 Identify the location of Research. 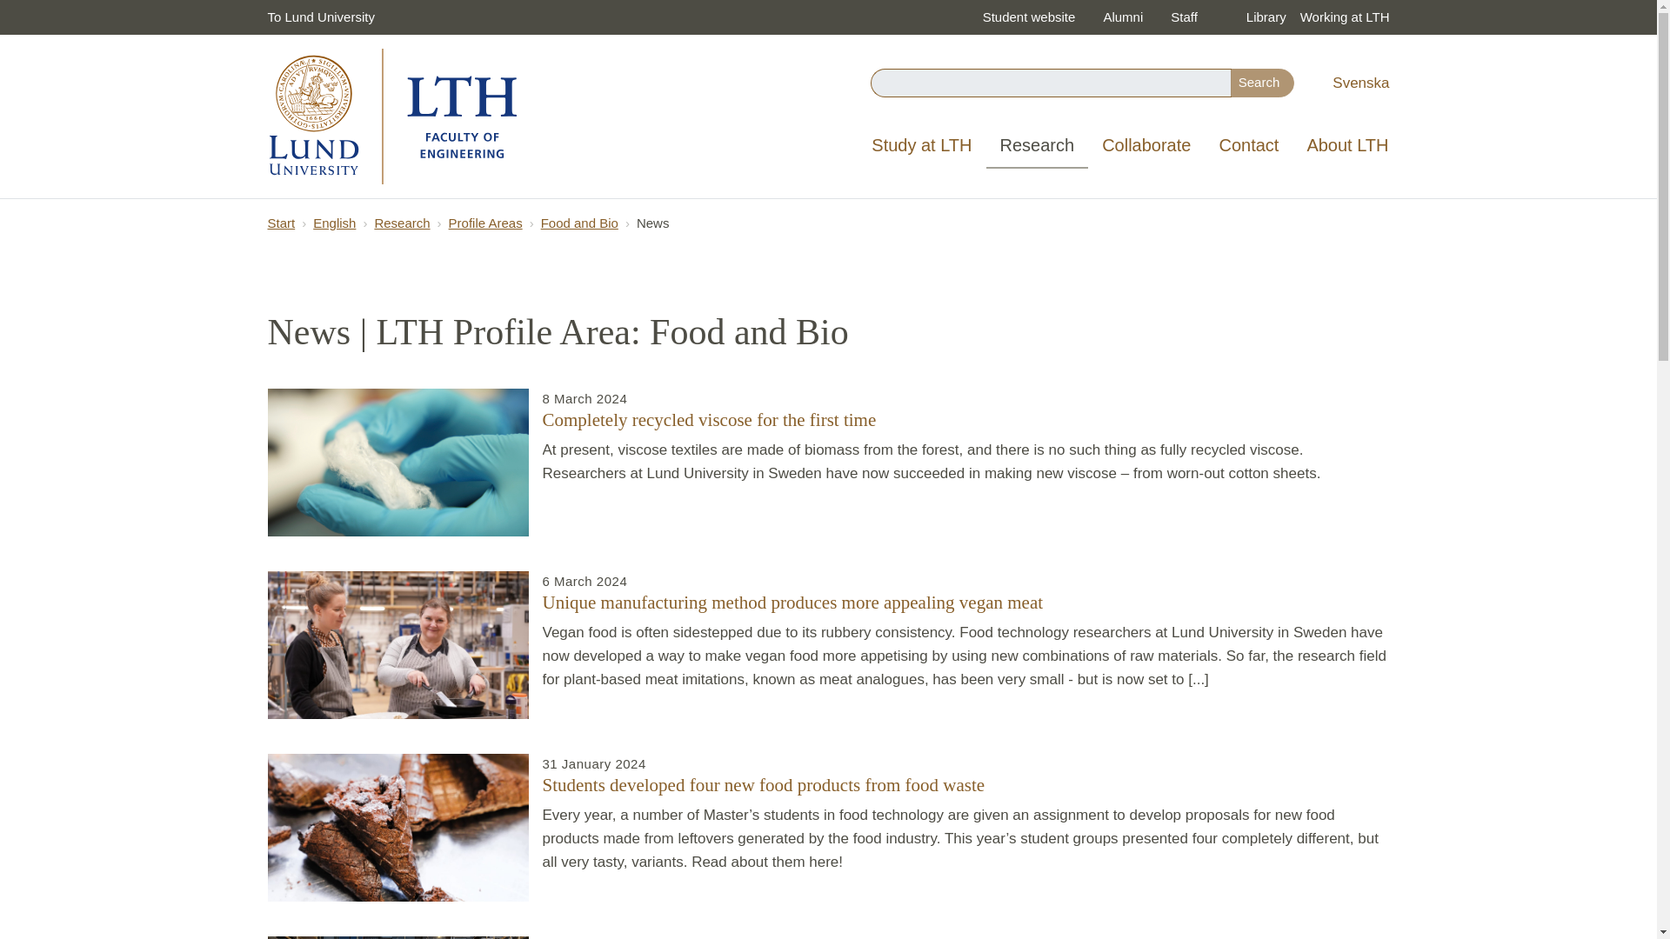
(1037, 146).